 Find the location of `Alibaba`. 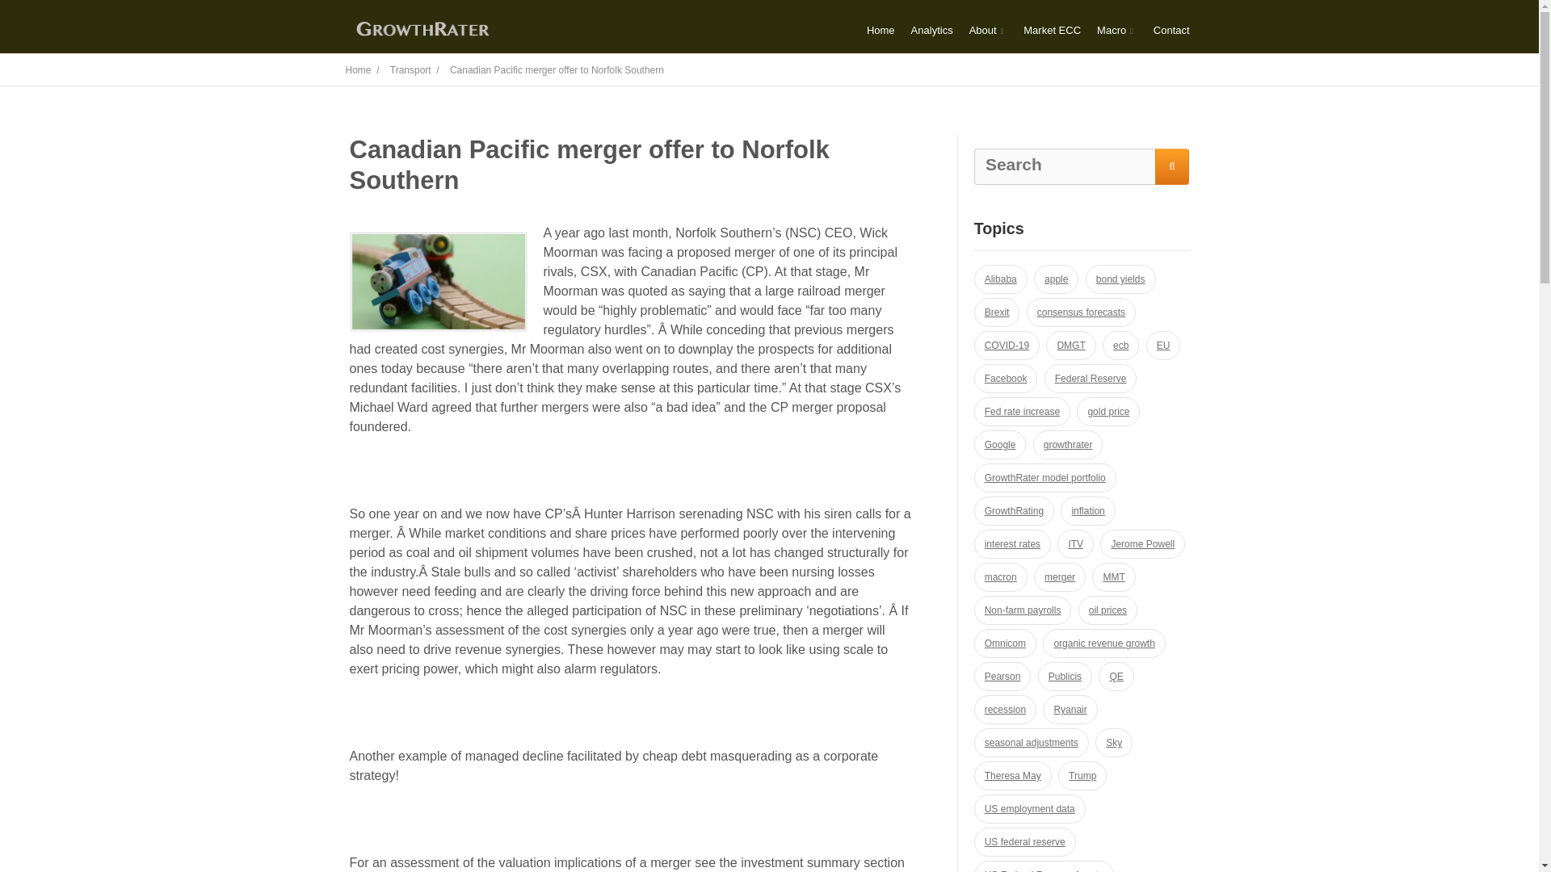

Alibaba is located at coordinates (1000, 279).